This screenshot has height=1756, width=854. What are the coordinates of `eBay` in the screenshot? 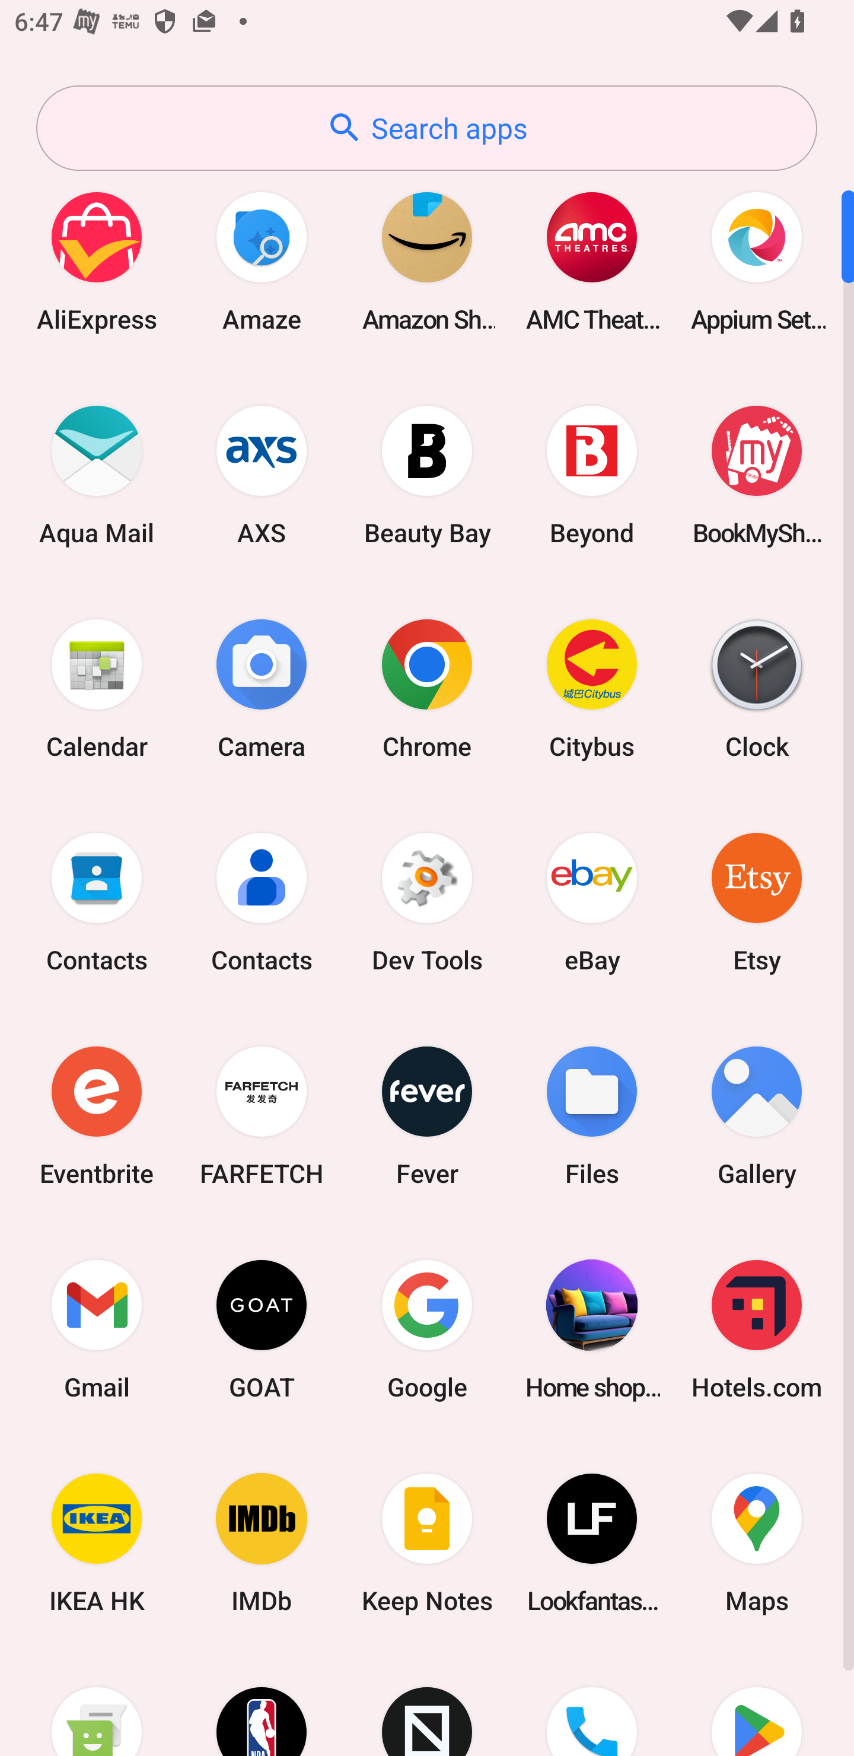 It's located at (592, 902).